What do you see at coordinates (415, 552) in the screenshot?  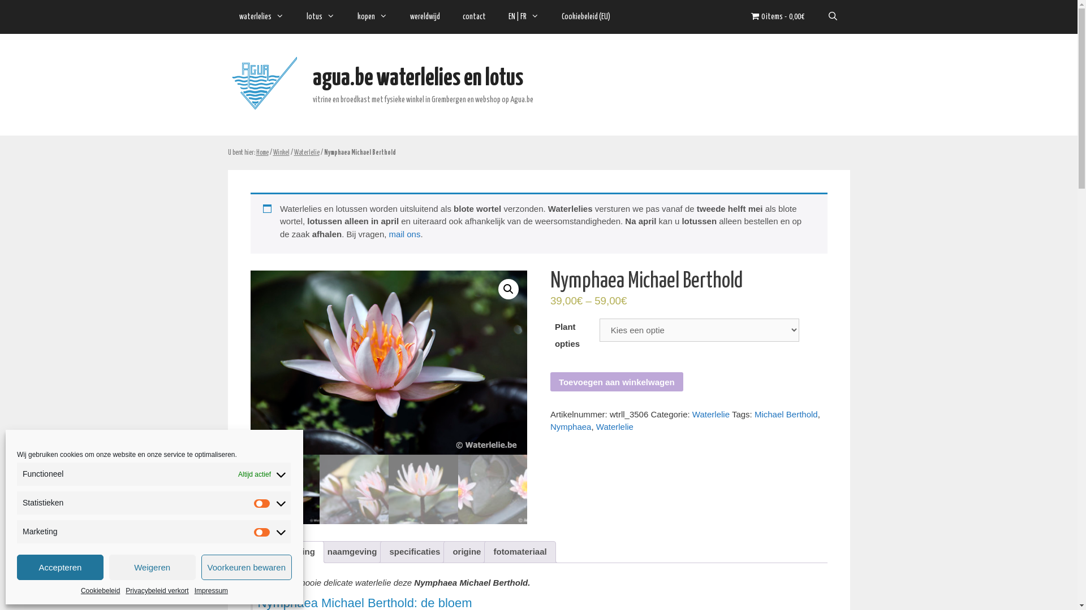 I see `specificaties` at bounding box center [415, 552].